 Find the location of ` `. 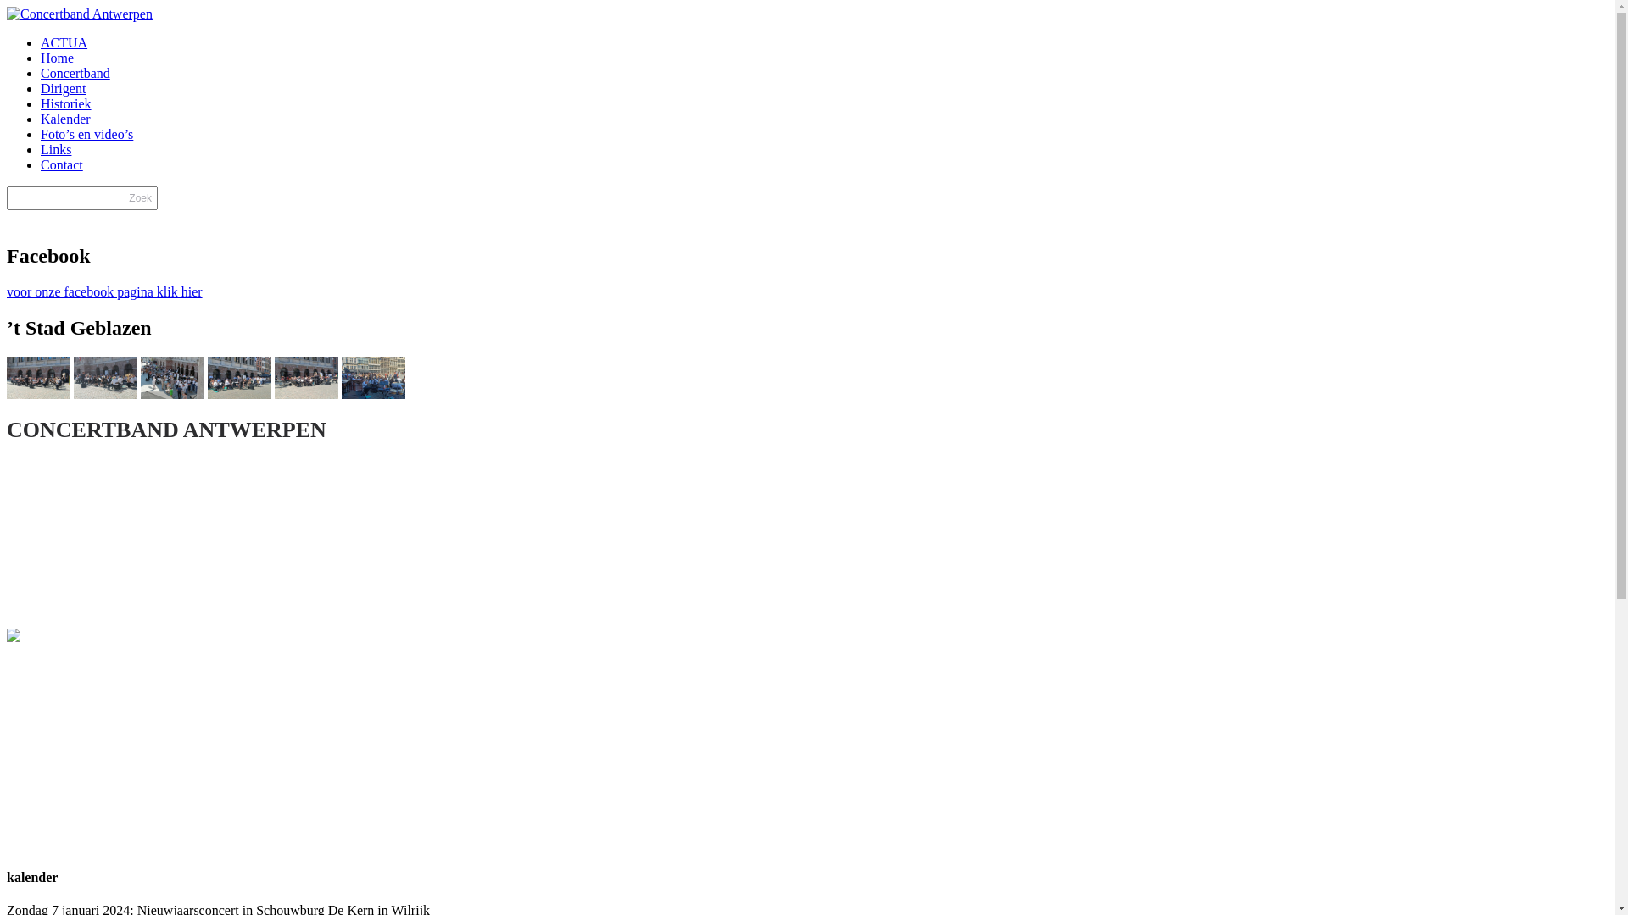

  is located at coordinates (105, 395).